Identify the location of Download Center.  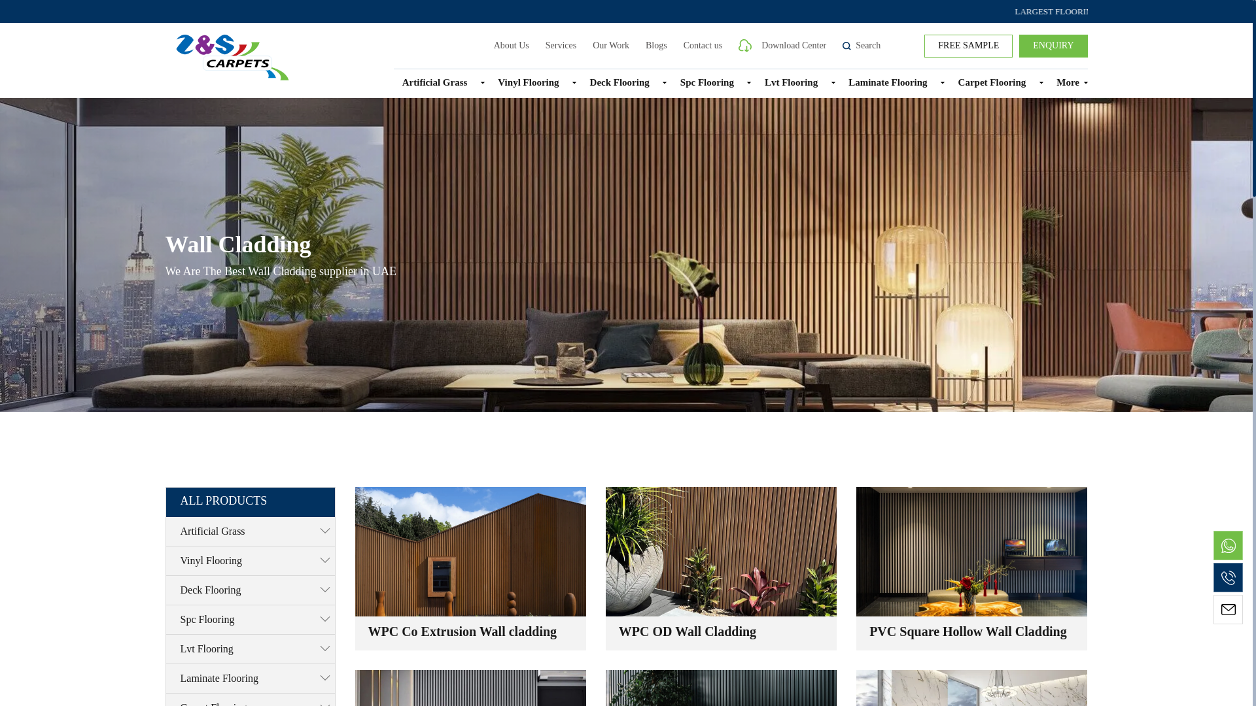
(782, 45).